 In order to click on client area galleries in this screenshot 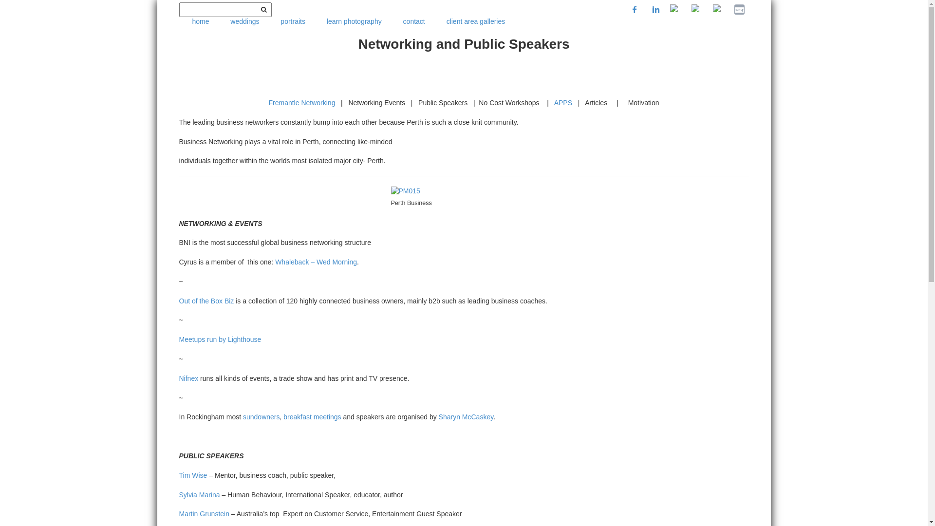, I will do `click(476, 22)`.